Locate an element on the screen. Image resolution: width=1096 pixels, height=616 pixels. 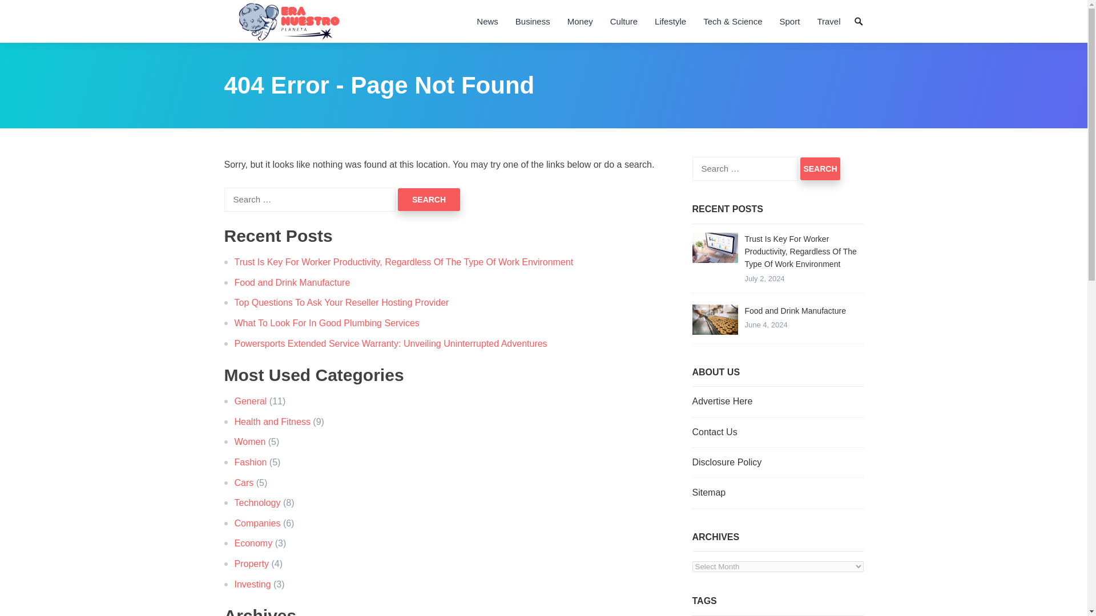
Search is located at coordinates (820, 169).